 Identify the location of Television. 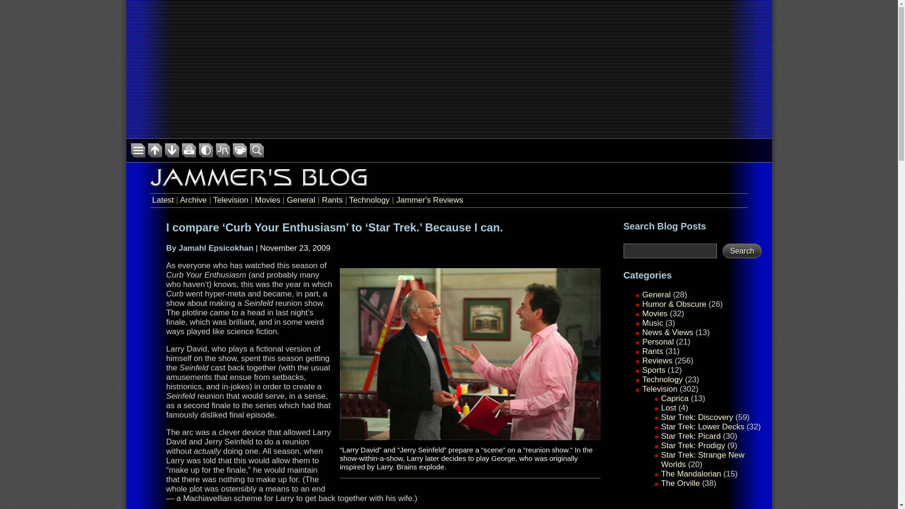
(230, 200).